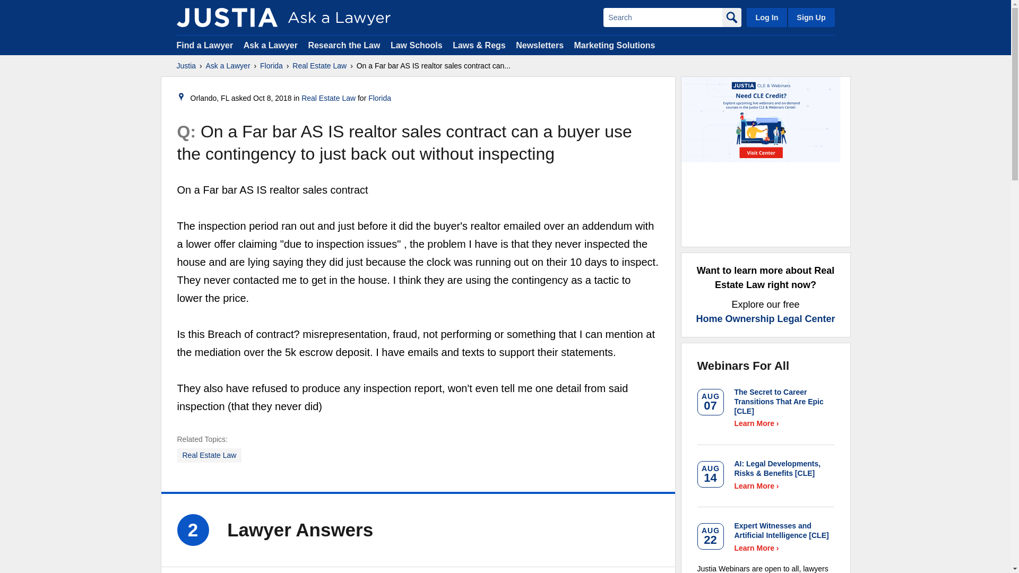 The image size is (1019, 573). What do you see at coordinates (810, 17) in the screenshot?
I see `Sign Up` at bounding box center [810, 17].